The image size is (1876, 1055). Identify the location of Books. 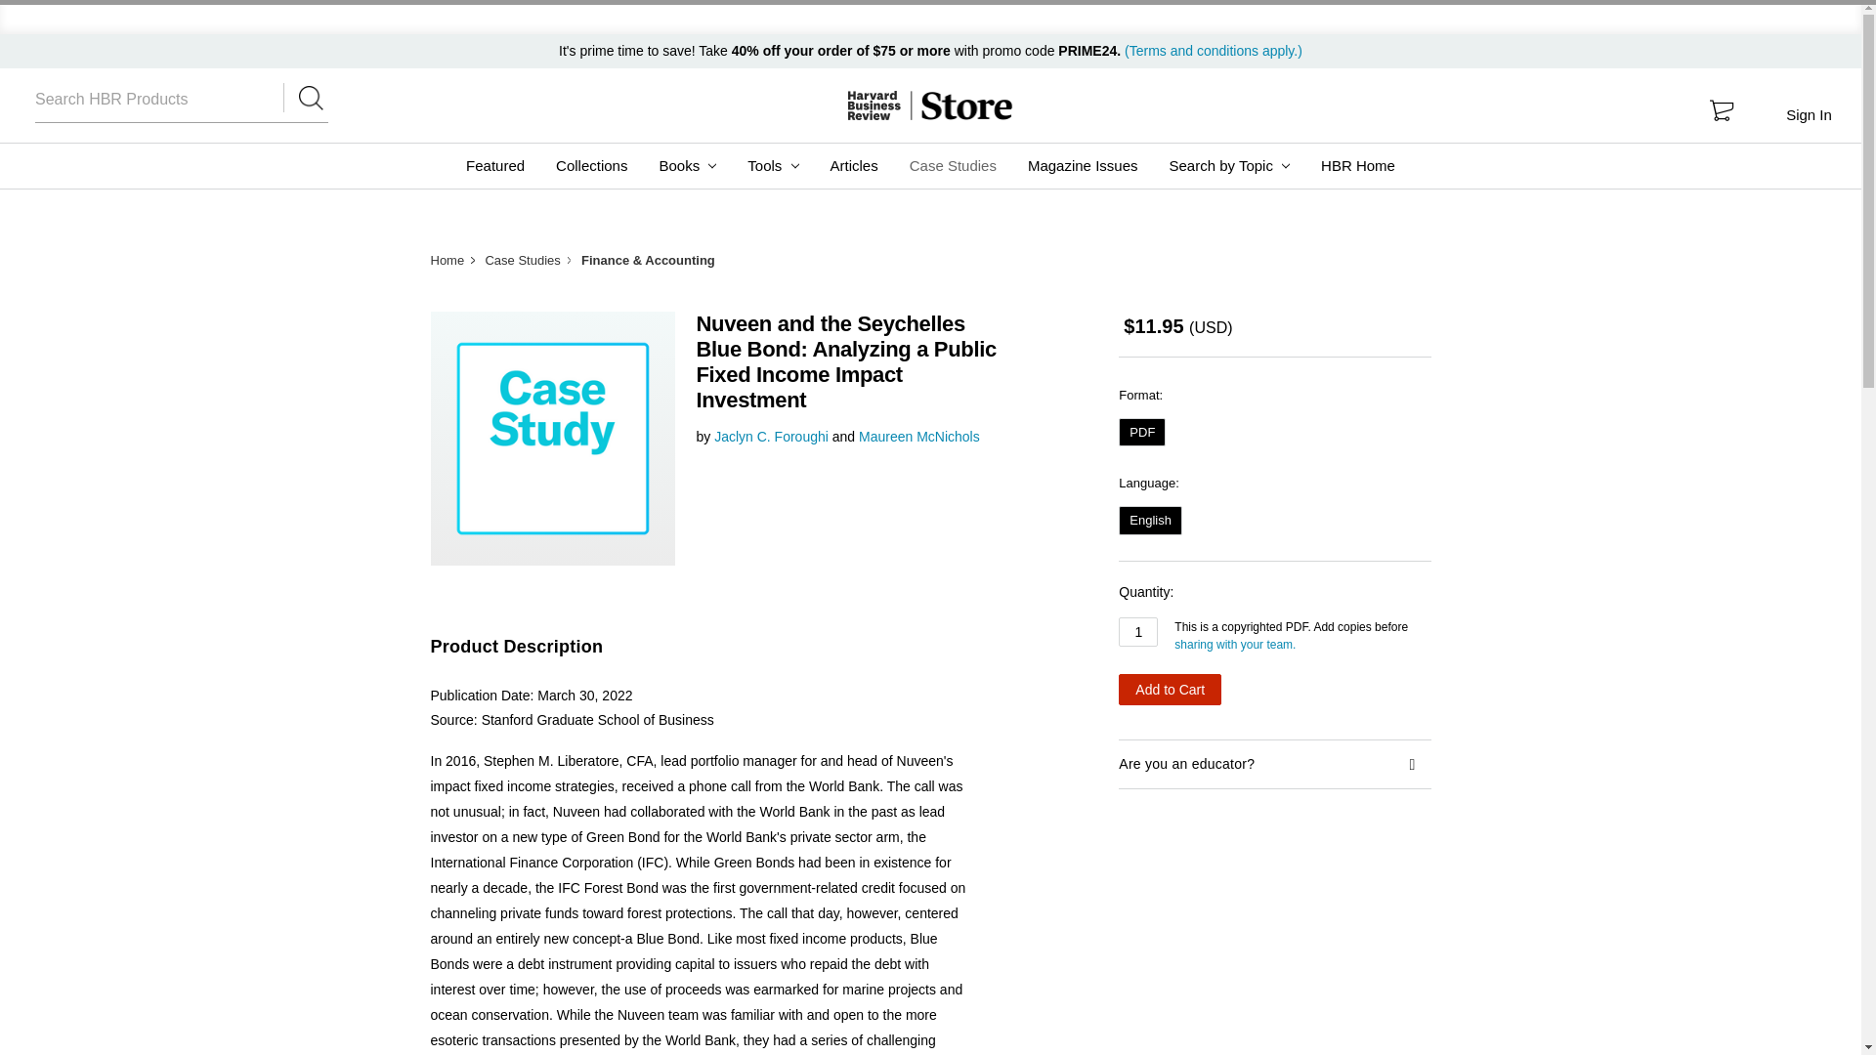
(687, 166).